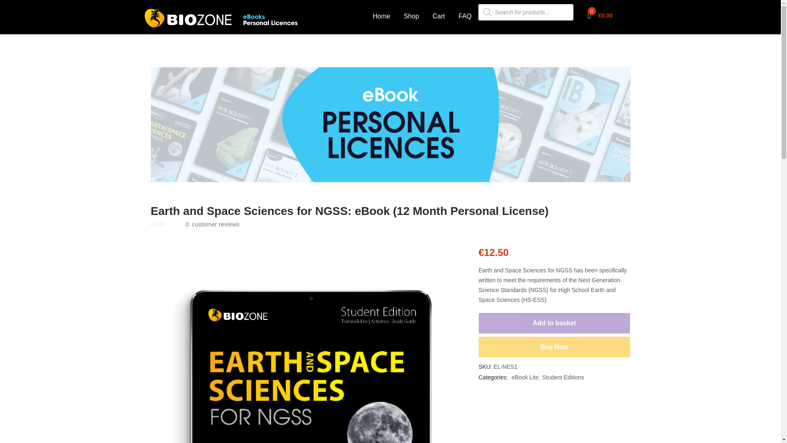 Image resolution: width=787 pixels, height=443 pixels. I want to click on Add to basket, so click(554, 323).